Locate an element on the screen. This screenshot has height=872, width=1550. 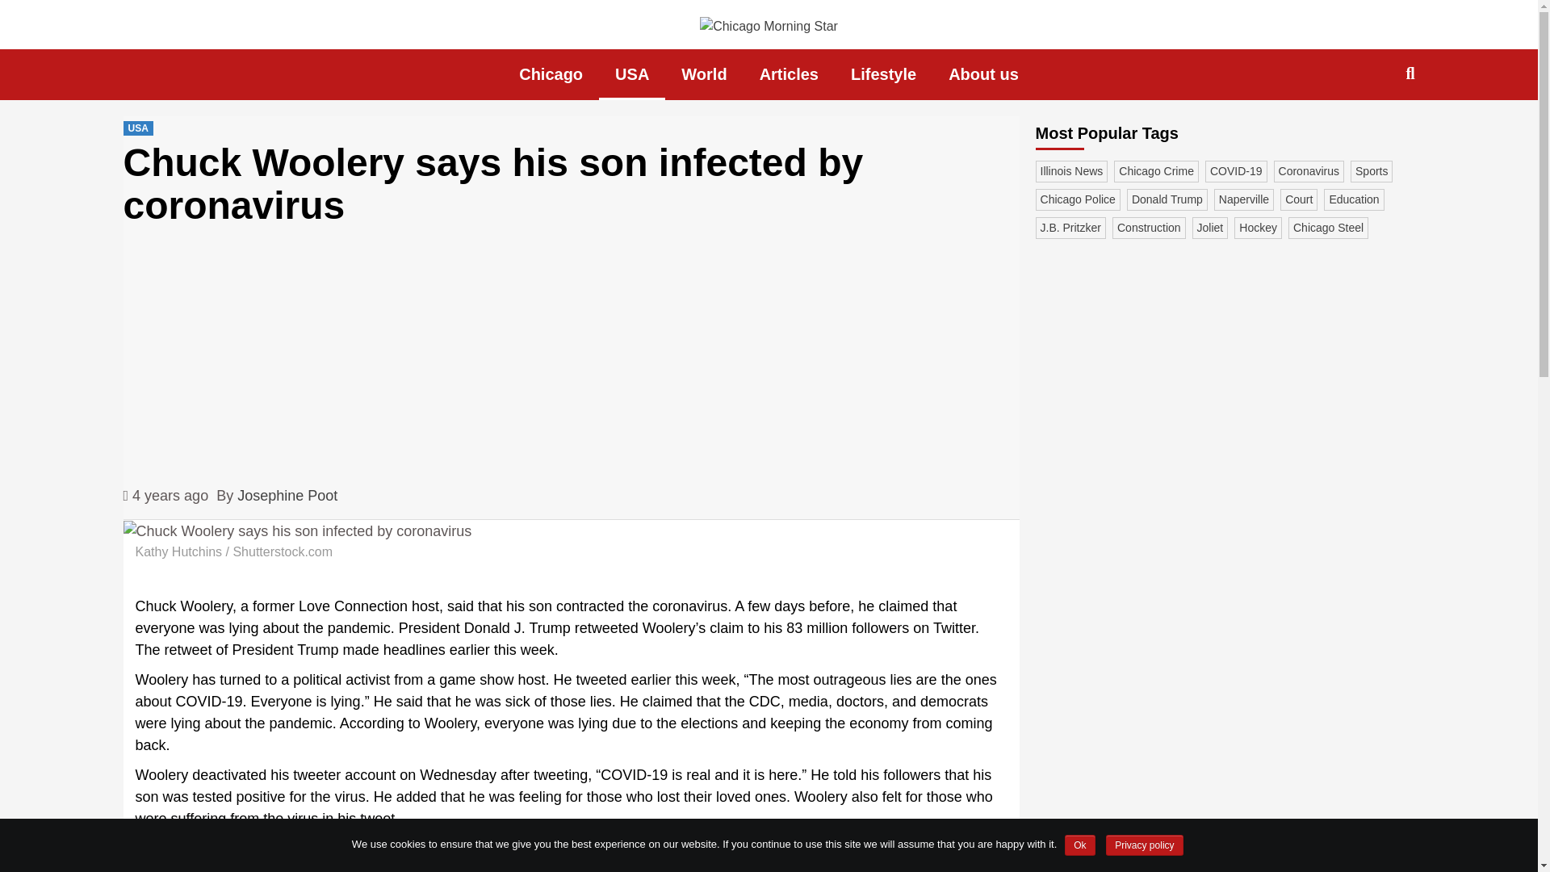
Chicago Morning Star is located at coordinates (416, 65).